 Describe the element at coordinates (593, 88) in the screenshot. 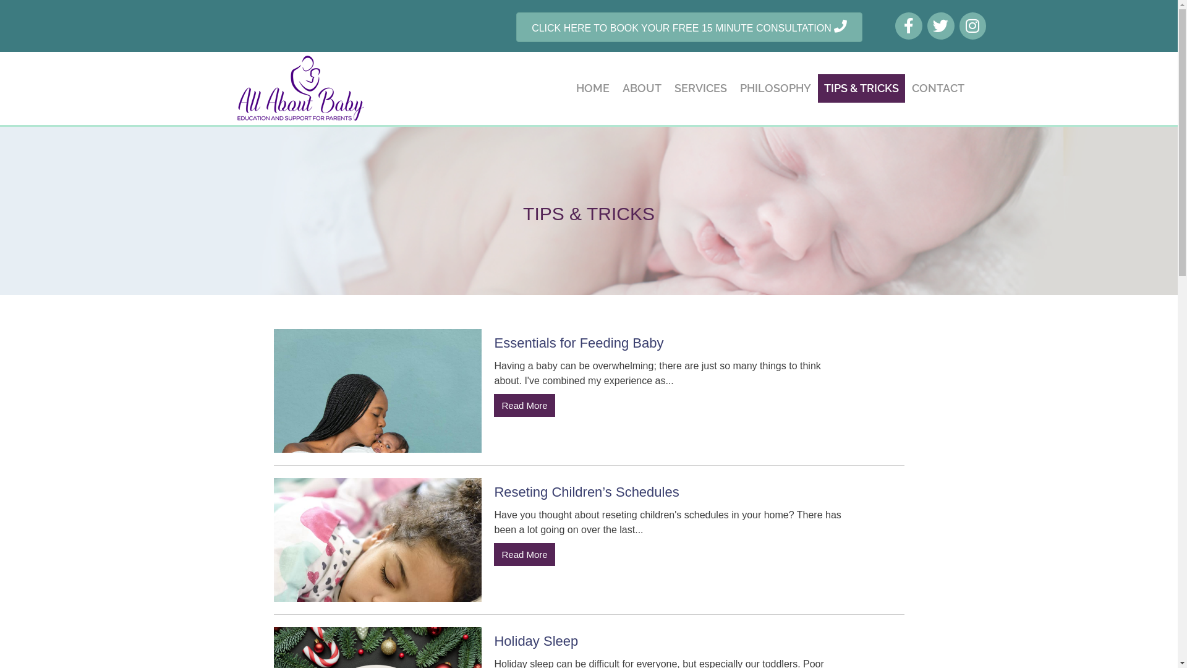

I see `HOME` at that location.